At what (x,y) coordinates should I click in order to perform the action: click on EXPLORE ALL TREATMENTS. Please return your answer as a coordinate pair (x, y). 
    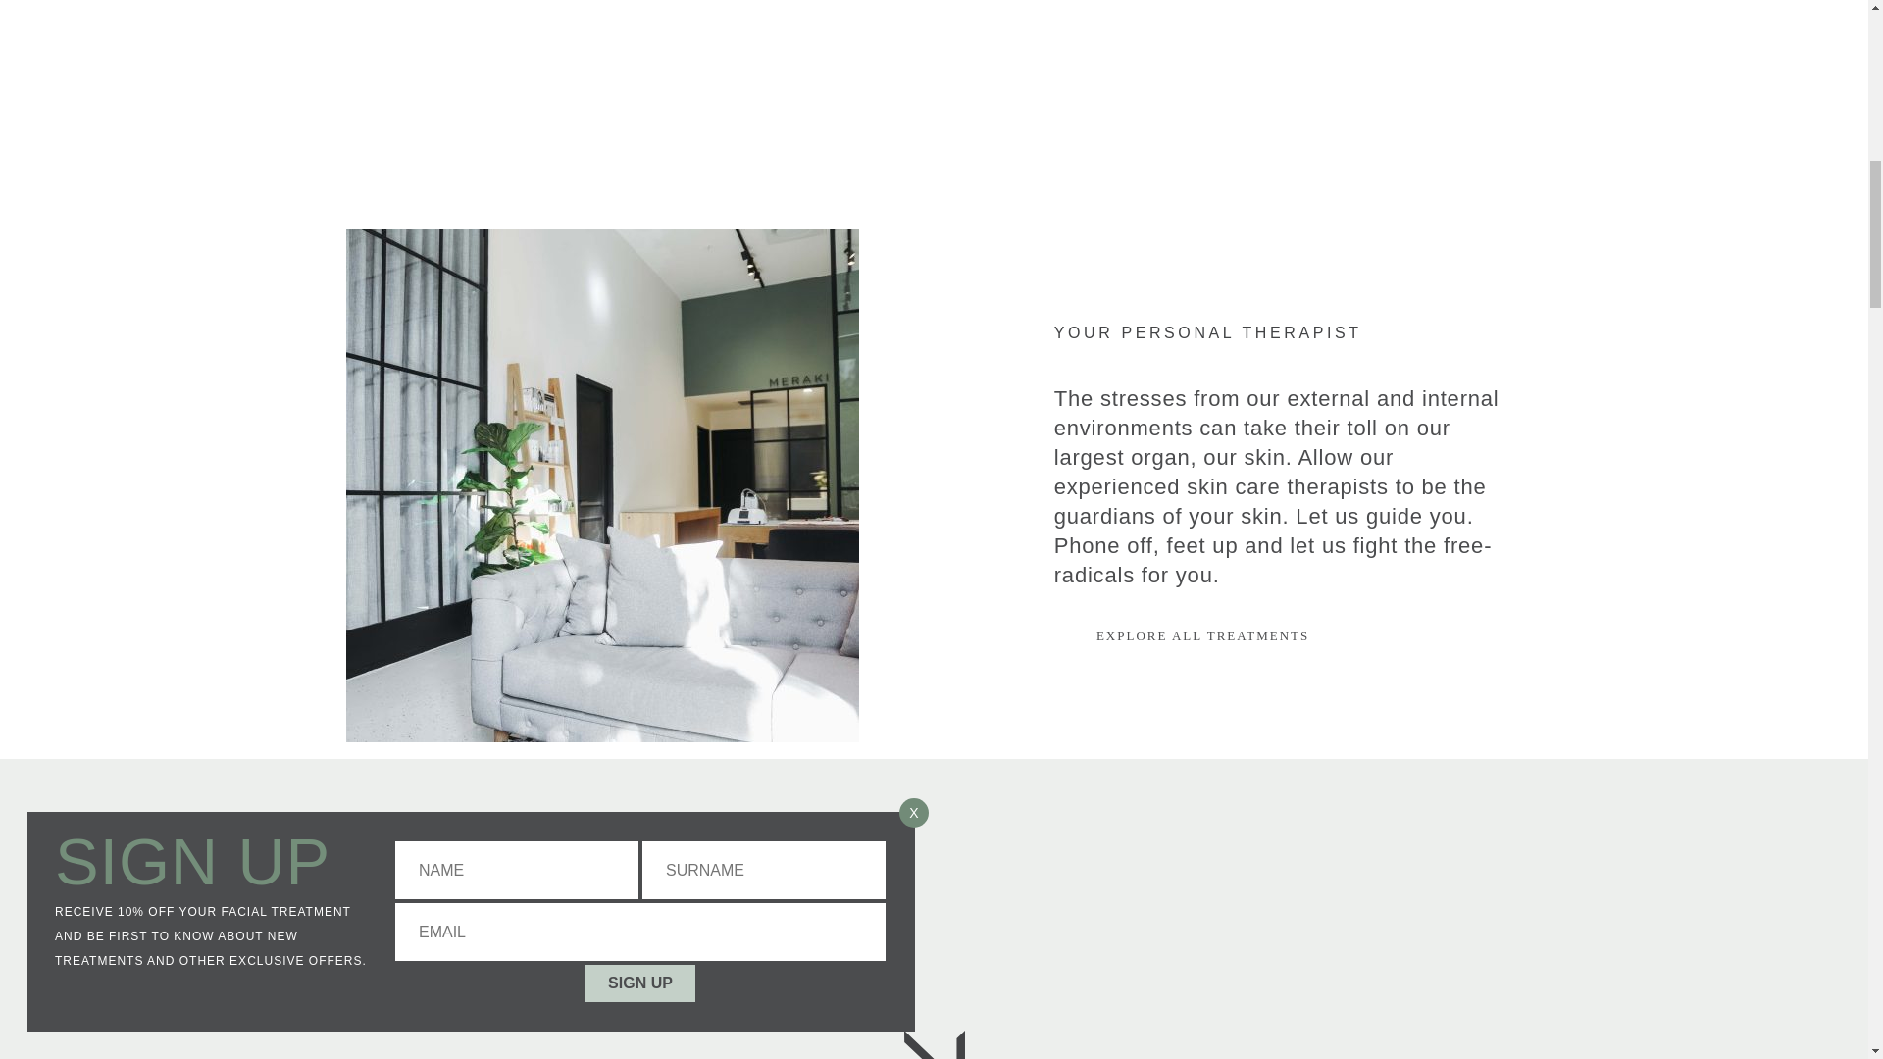
    Looking at the image, I should click on (1212, 635).